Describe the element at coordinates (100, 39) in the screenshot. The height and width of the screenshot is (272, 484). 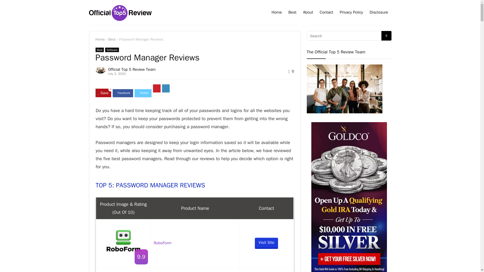
I see `Home` at that location.